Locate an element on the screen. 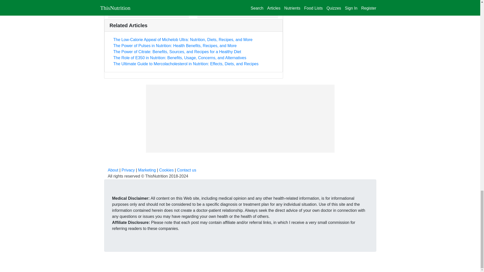 This screenshot has height=272, width=484. About the website is located at coordinates (113, 170).